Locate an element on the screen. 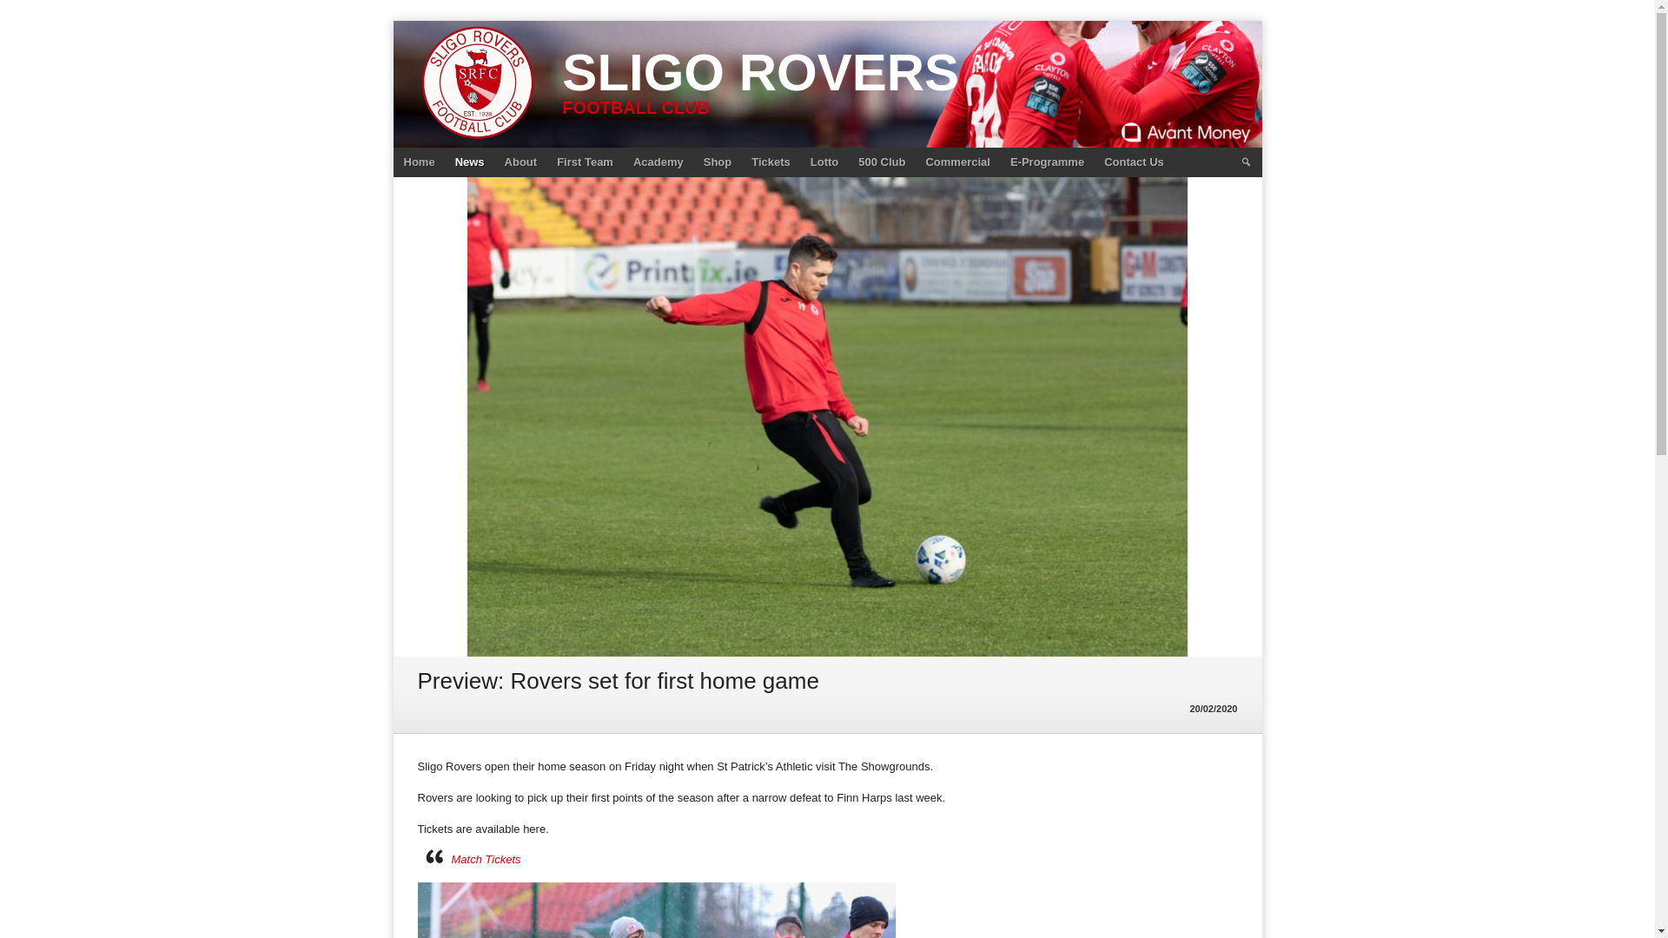 This screenshot has width=1668, height=938. Academy is located at coordinates (658, 162).